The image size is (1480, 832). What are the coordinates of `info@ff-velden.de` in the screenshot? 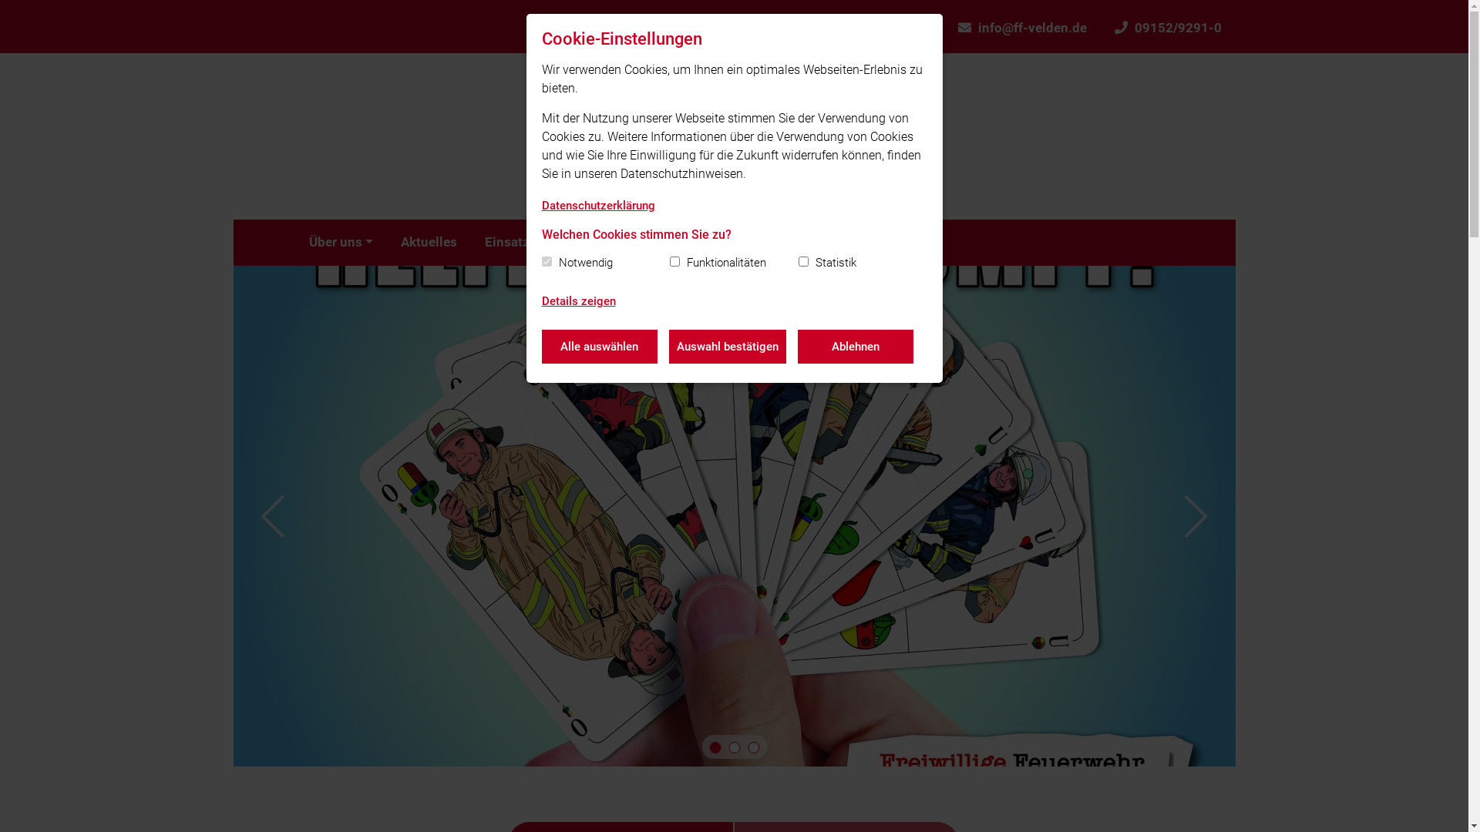 It's located at (1022, 26).